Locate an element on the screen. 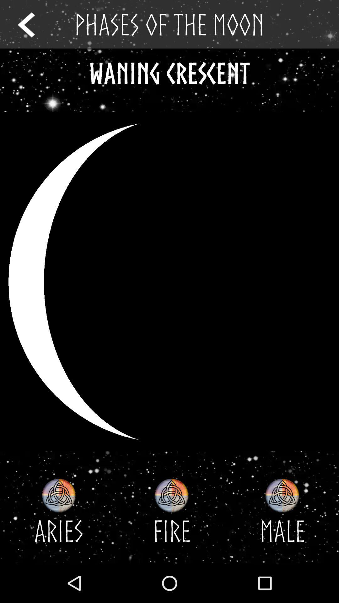 The width and height of the screenshot is (339, 603). go back is located at coordinates (32, 24).